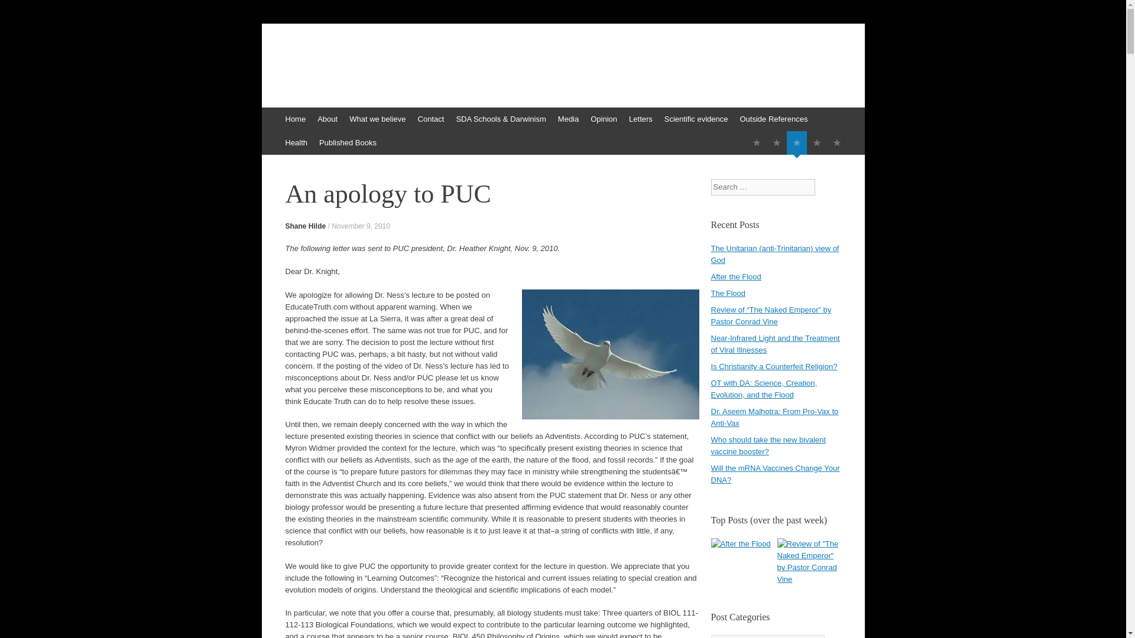  What do you see at coordinates (431, 119) in the screenshot?
I see `Contact` at bounding box center [431, 119].